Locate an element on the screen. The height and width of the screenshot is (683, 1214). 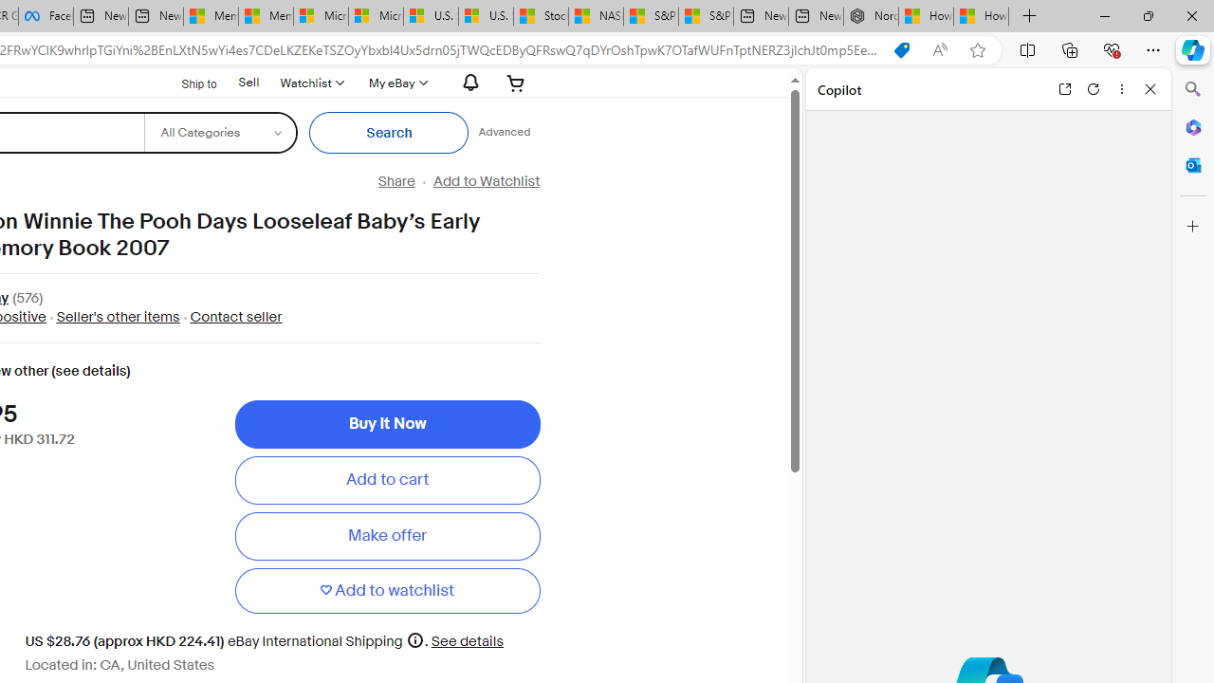
  Contact seller is located at coordinates (231, 317).